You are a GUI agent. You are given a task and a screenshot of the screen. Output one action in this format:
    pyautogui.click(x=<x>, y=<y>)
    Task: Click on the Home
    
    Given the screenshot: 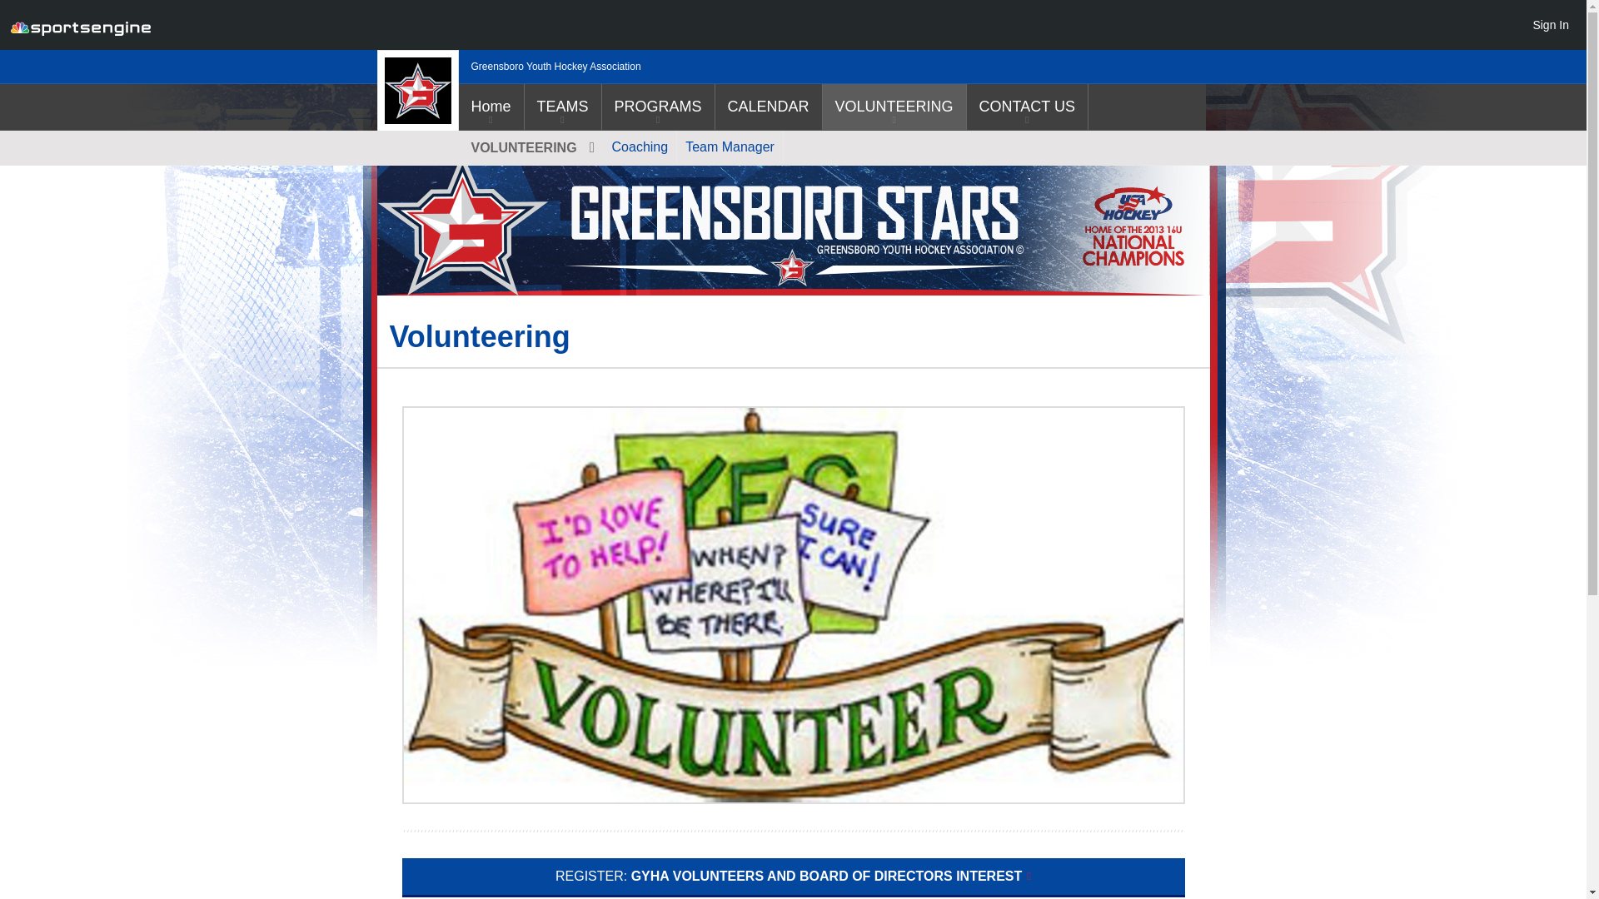 What is the action you would take?
    pyautogui.click(x=490, y=107)
    